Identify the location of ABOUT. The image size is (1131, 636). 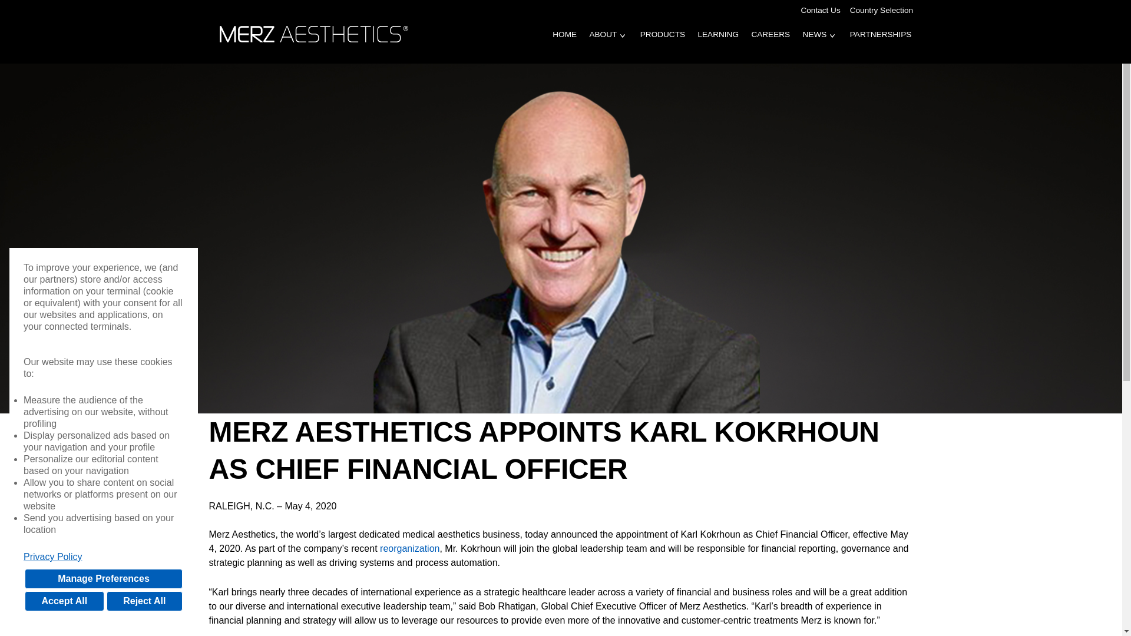
(603, 42).